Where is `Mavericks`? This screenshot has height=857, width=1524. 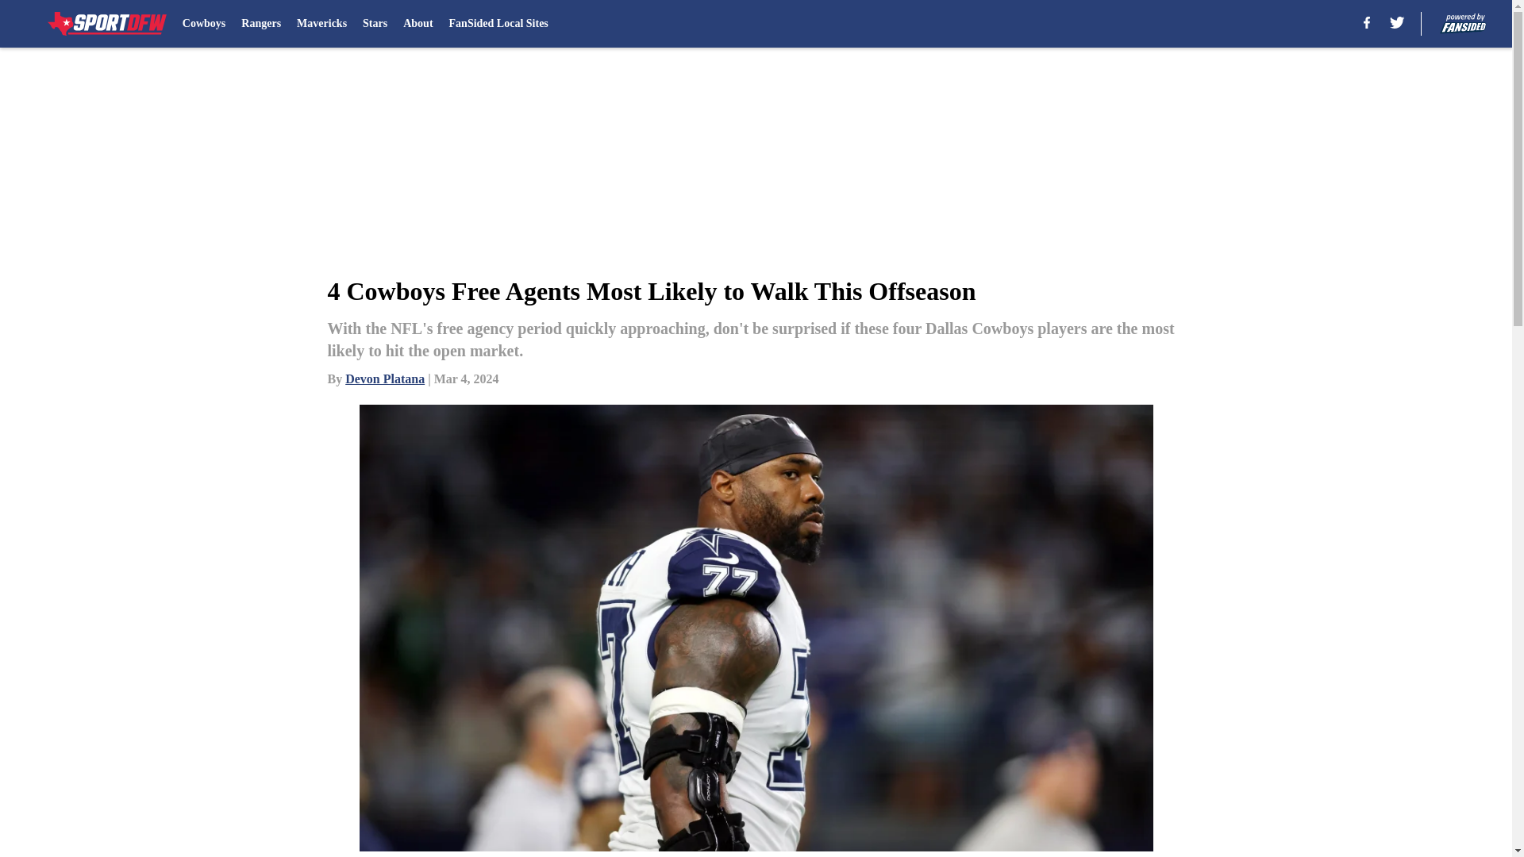 Mavericks is located at coordinates (322, 24).